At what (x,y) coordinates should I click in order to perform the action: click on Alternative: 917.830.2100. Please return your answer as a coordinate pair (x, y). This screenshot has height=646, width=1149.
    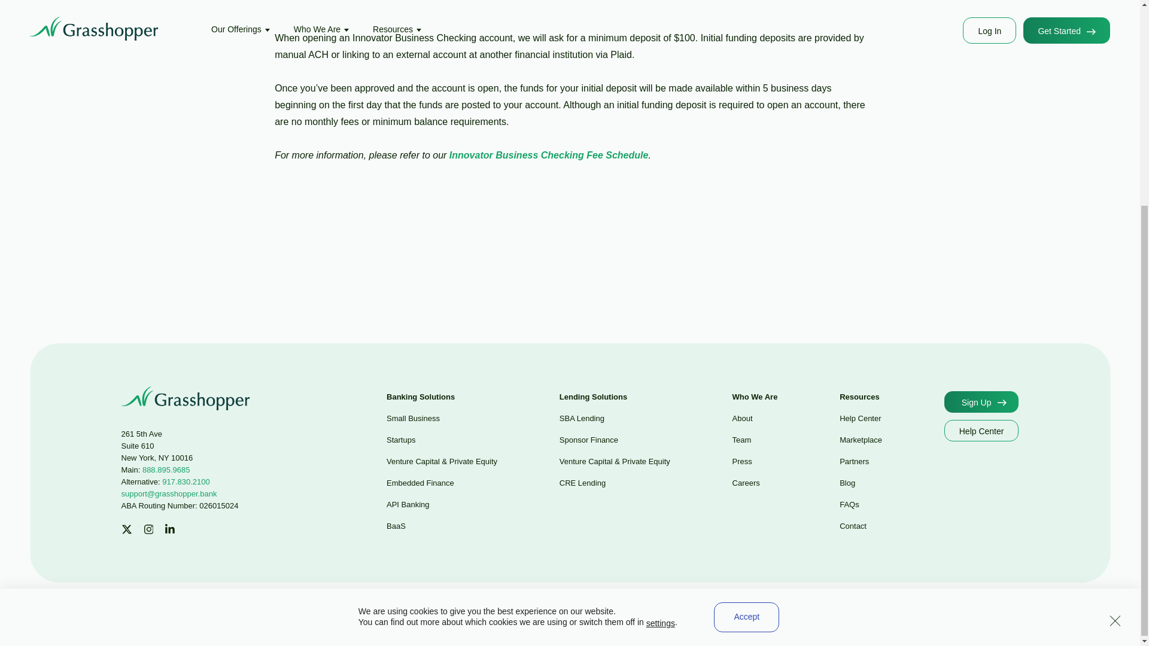
    Looking at the image, I should click on (165, 482).